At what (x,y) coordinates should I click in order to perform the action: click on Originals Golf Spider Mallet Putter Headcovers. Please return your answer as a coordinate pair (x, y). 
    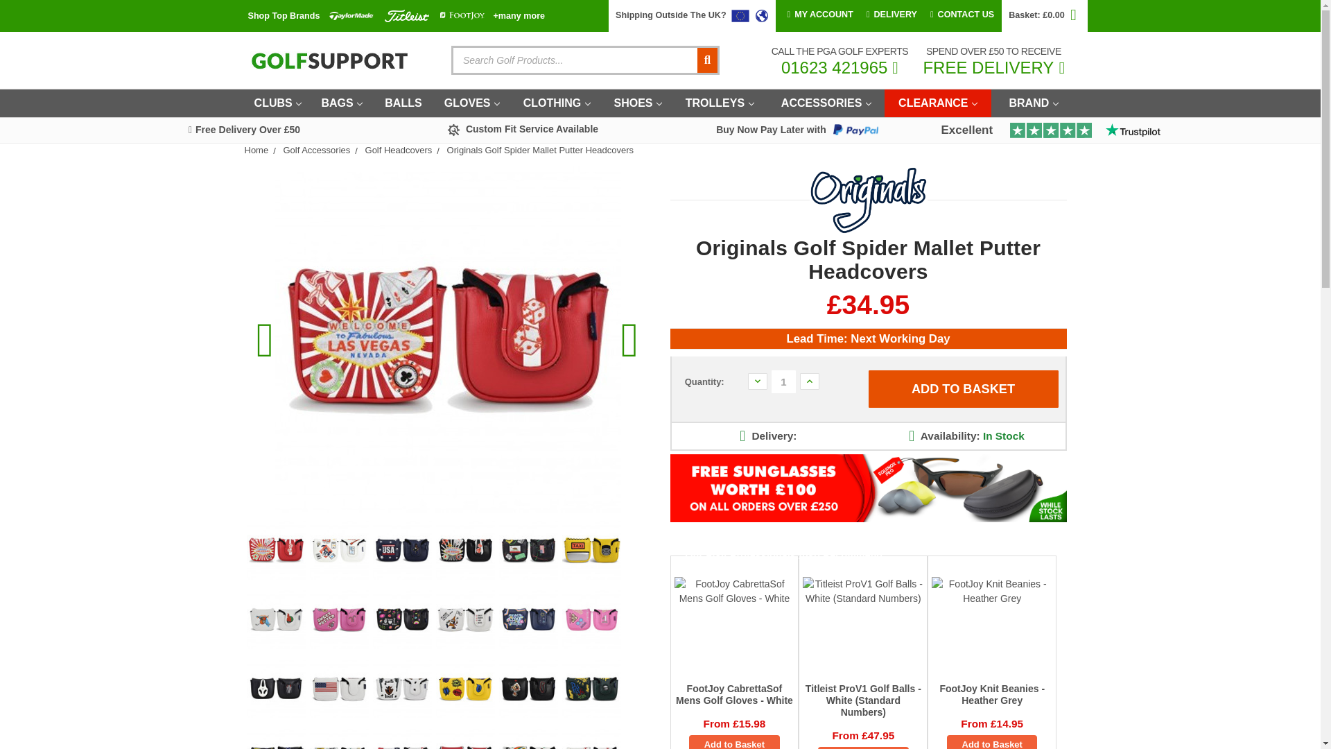
    Looking at the image, I should click on (528, 620).